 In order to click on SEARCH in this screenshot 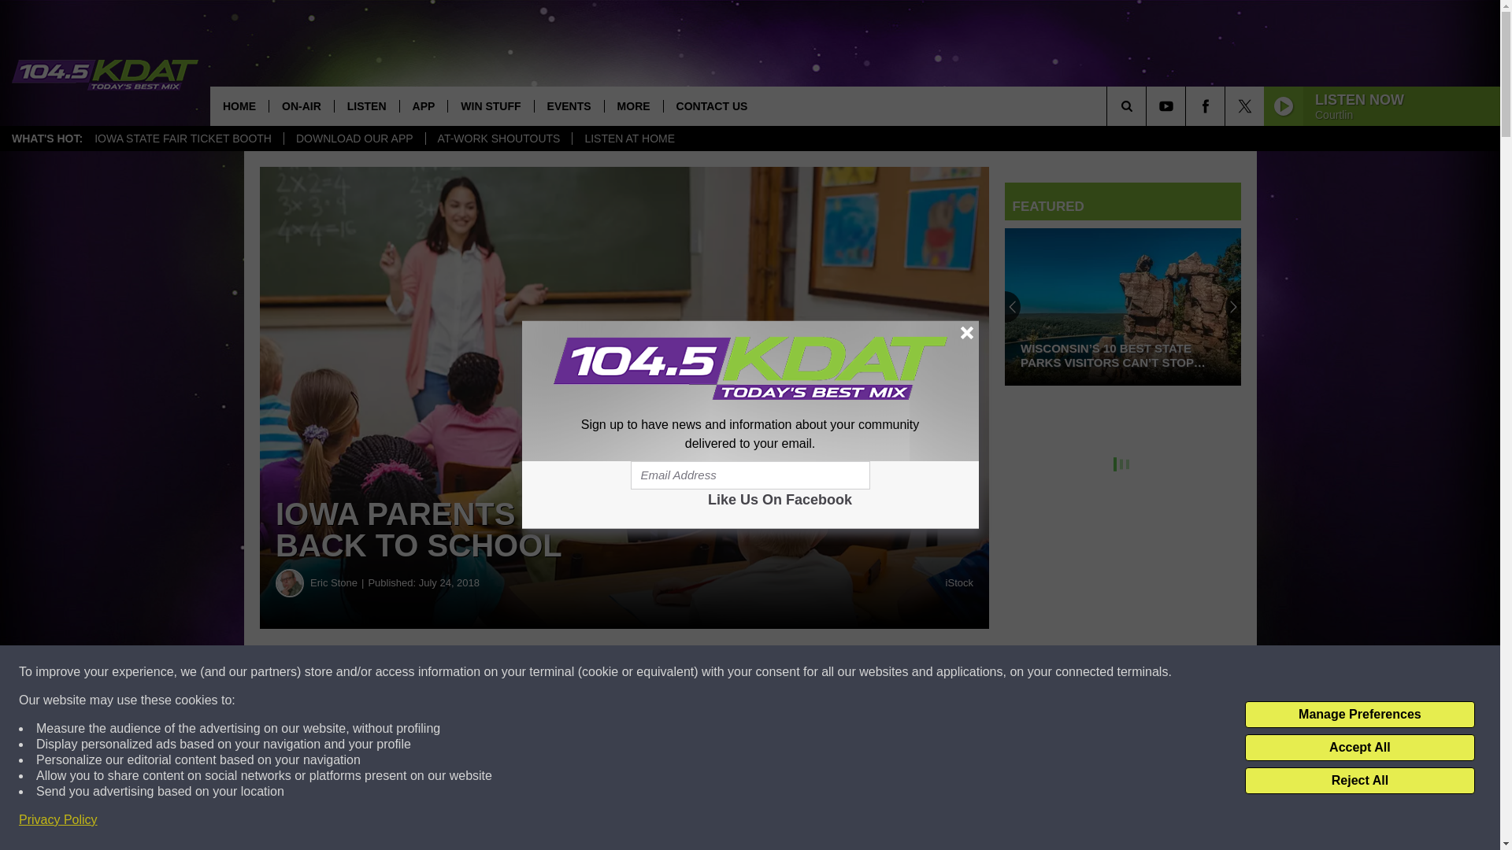, I will do `click(1148, 105)`.